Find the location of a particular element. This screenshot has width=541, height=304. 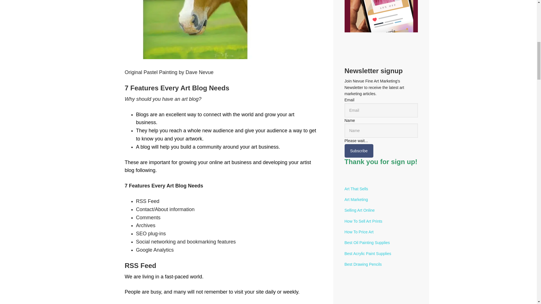

Selling Art Online is located at coordinates (359, 210).